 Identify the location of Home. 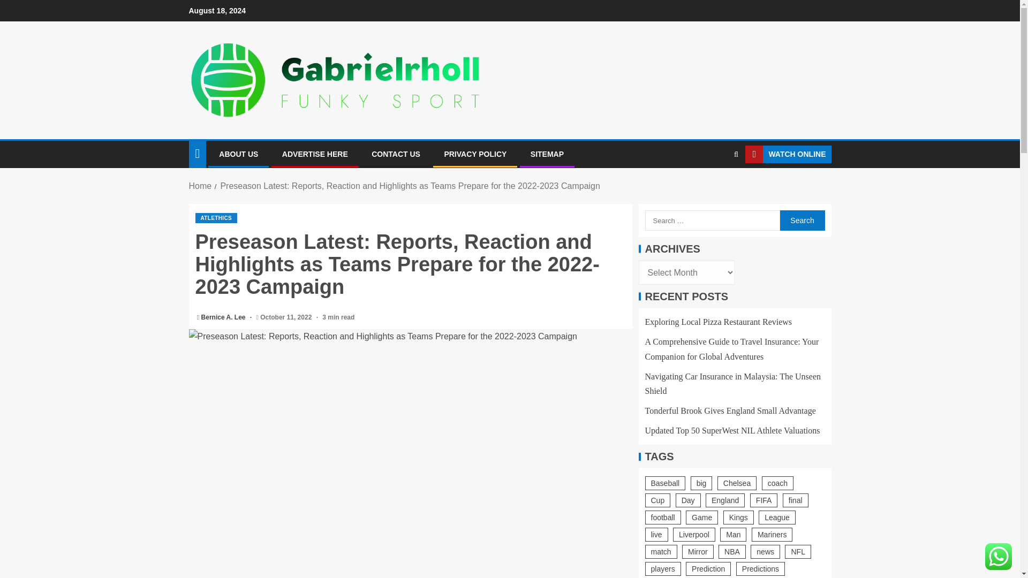
(200, 186).